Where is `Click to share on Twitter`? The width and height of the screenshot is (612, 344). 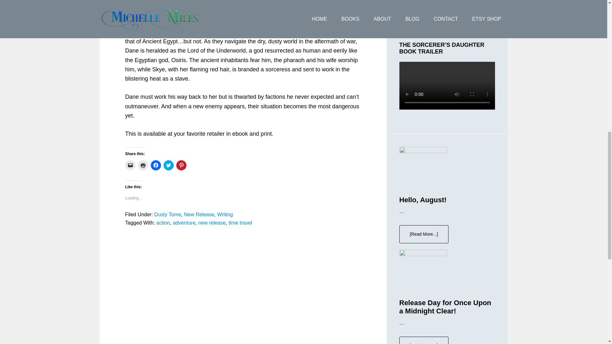
Click to share on Twitter is located at coordinates (168, 165).